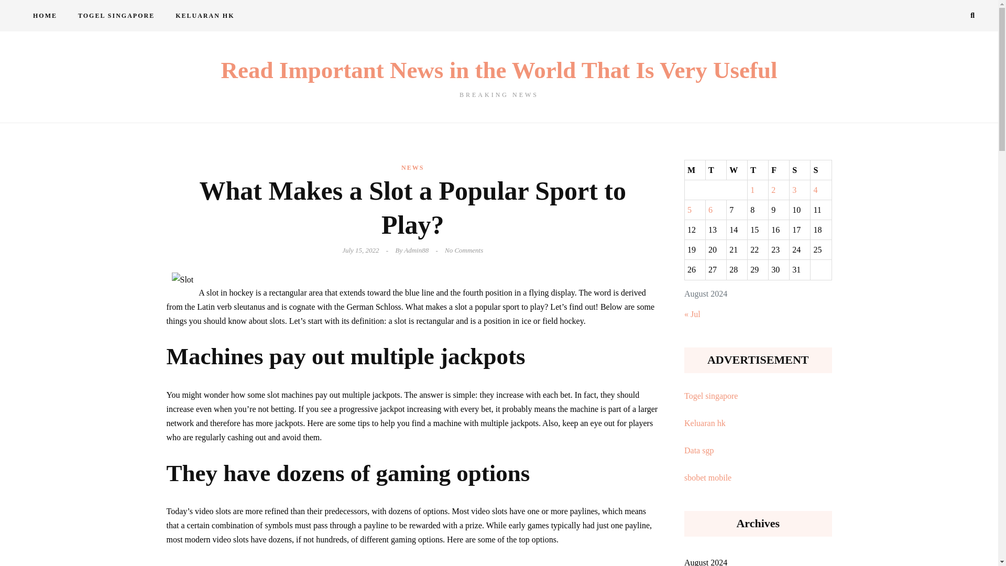 This screenshot has width=1006, height=566. I want to click on Data sgp, so click(698, 451).